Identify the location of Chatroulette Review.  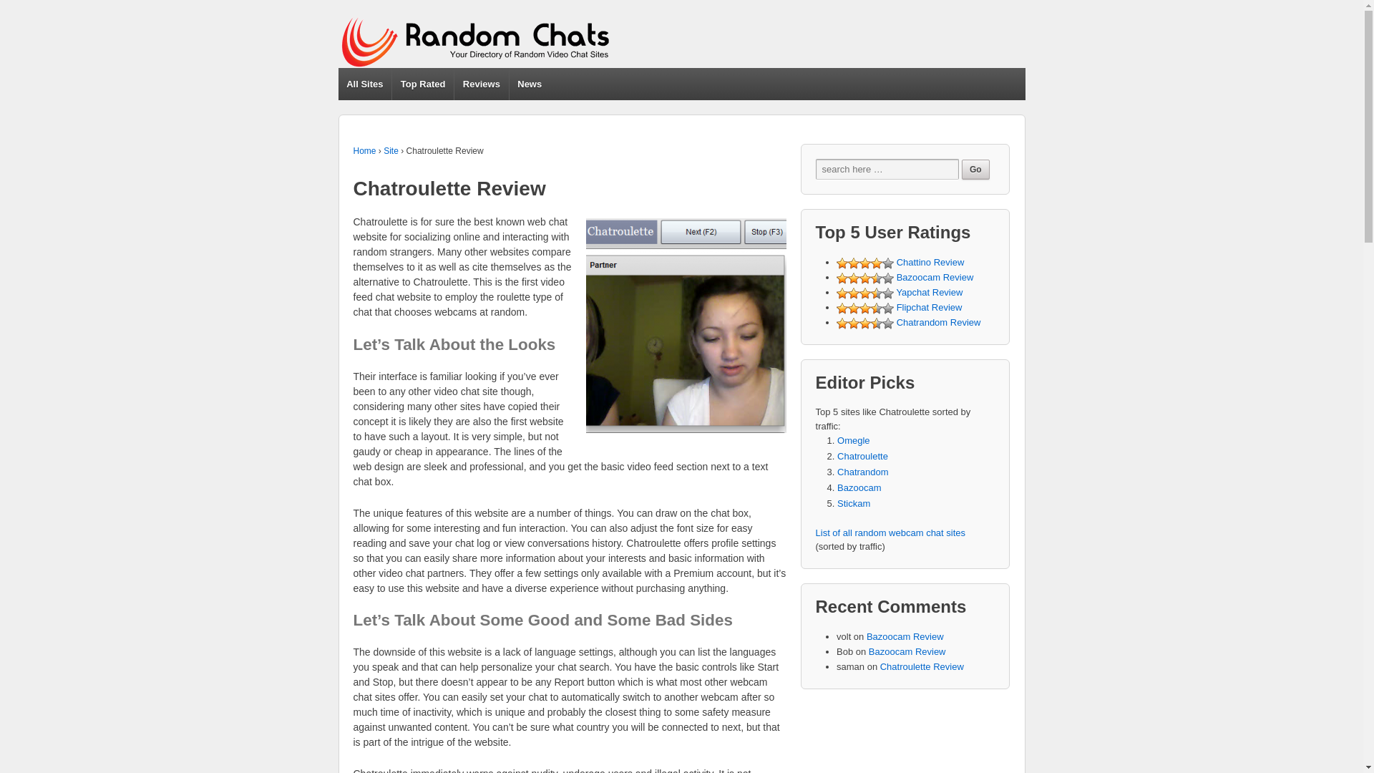
(922, 666).